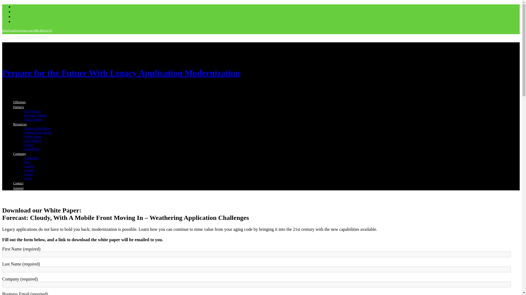  What do you see at coordinates (37, 128) in the screenshot?
I see `Product Data Sheets` at bounding box center [37, 128].